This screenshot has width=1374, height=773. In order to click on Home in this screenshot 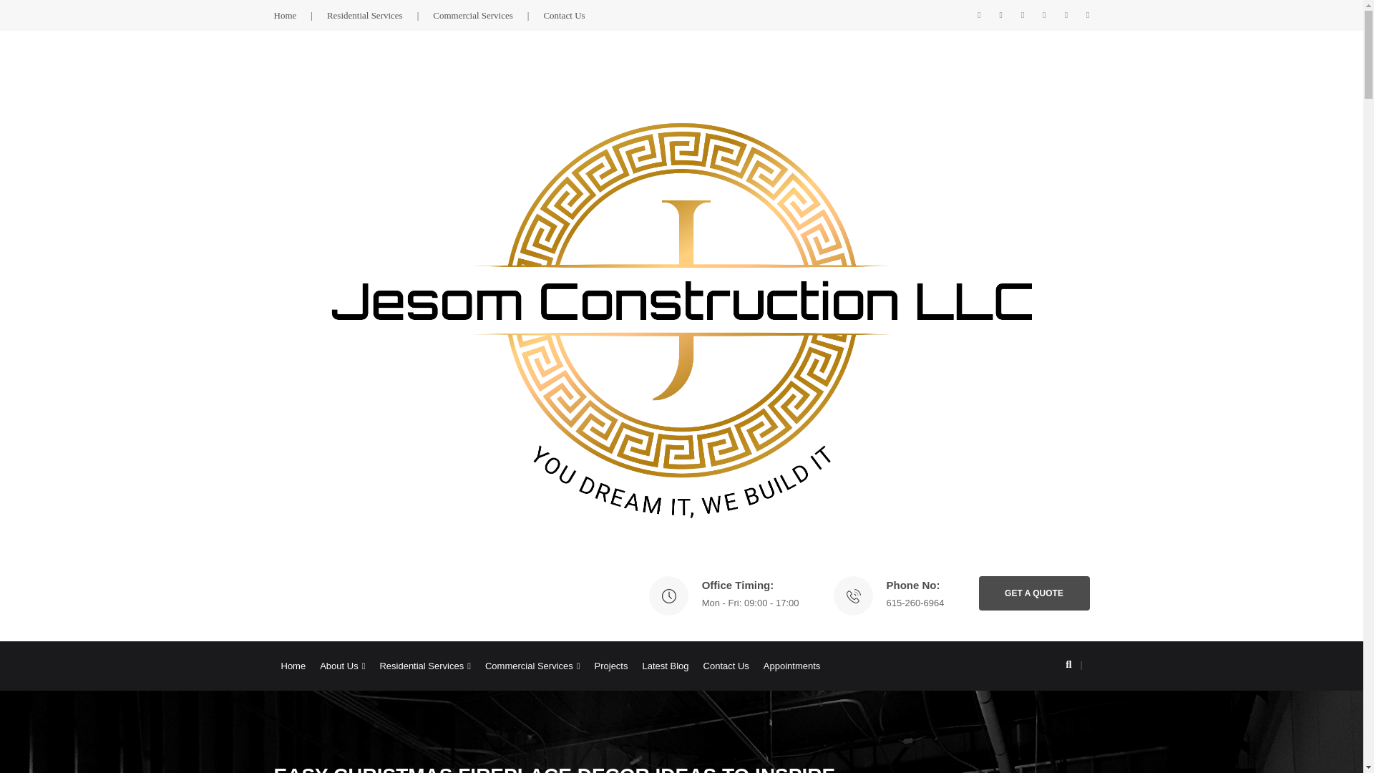, I will do `click(300, 14)`.